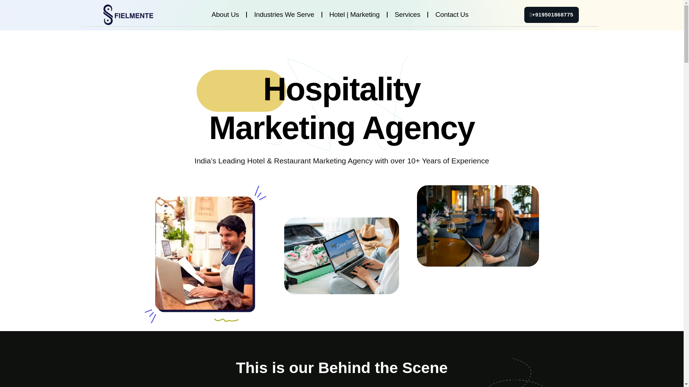  Describe the element at coordinates (451, 14) in the screenshot. I see `Contact Us` at that location.